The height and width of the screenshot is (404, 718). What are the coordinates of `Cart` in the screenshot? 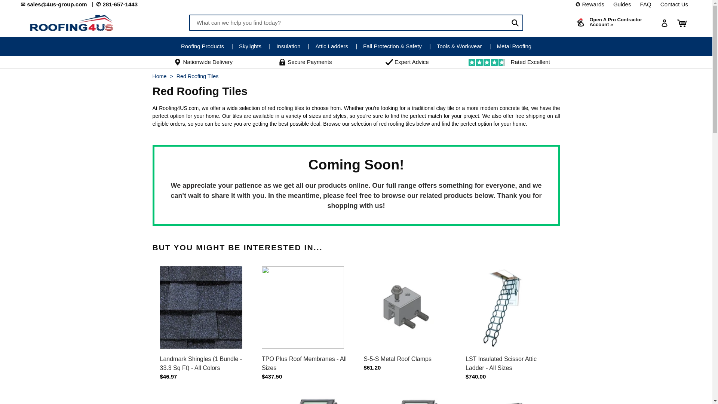 It's located at (682, 23).